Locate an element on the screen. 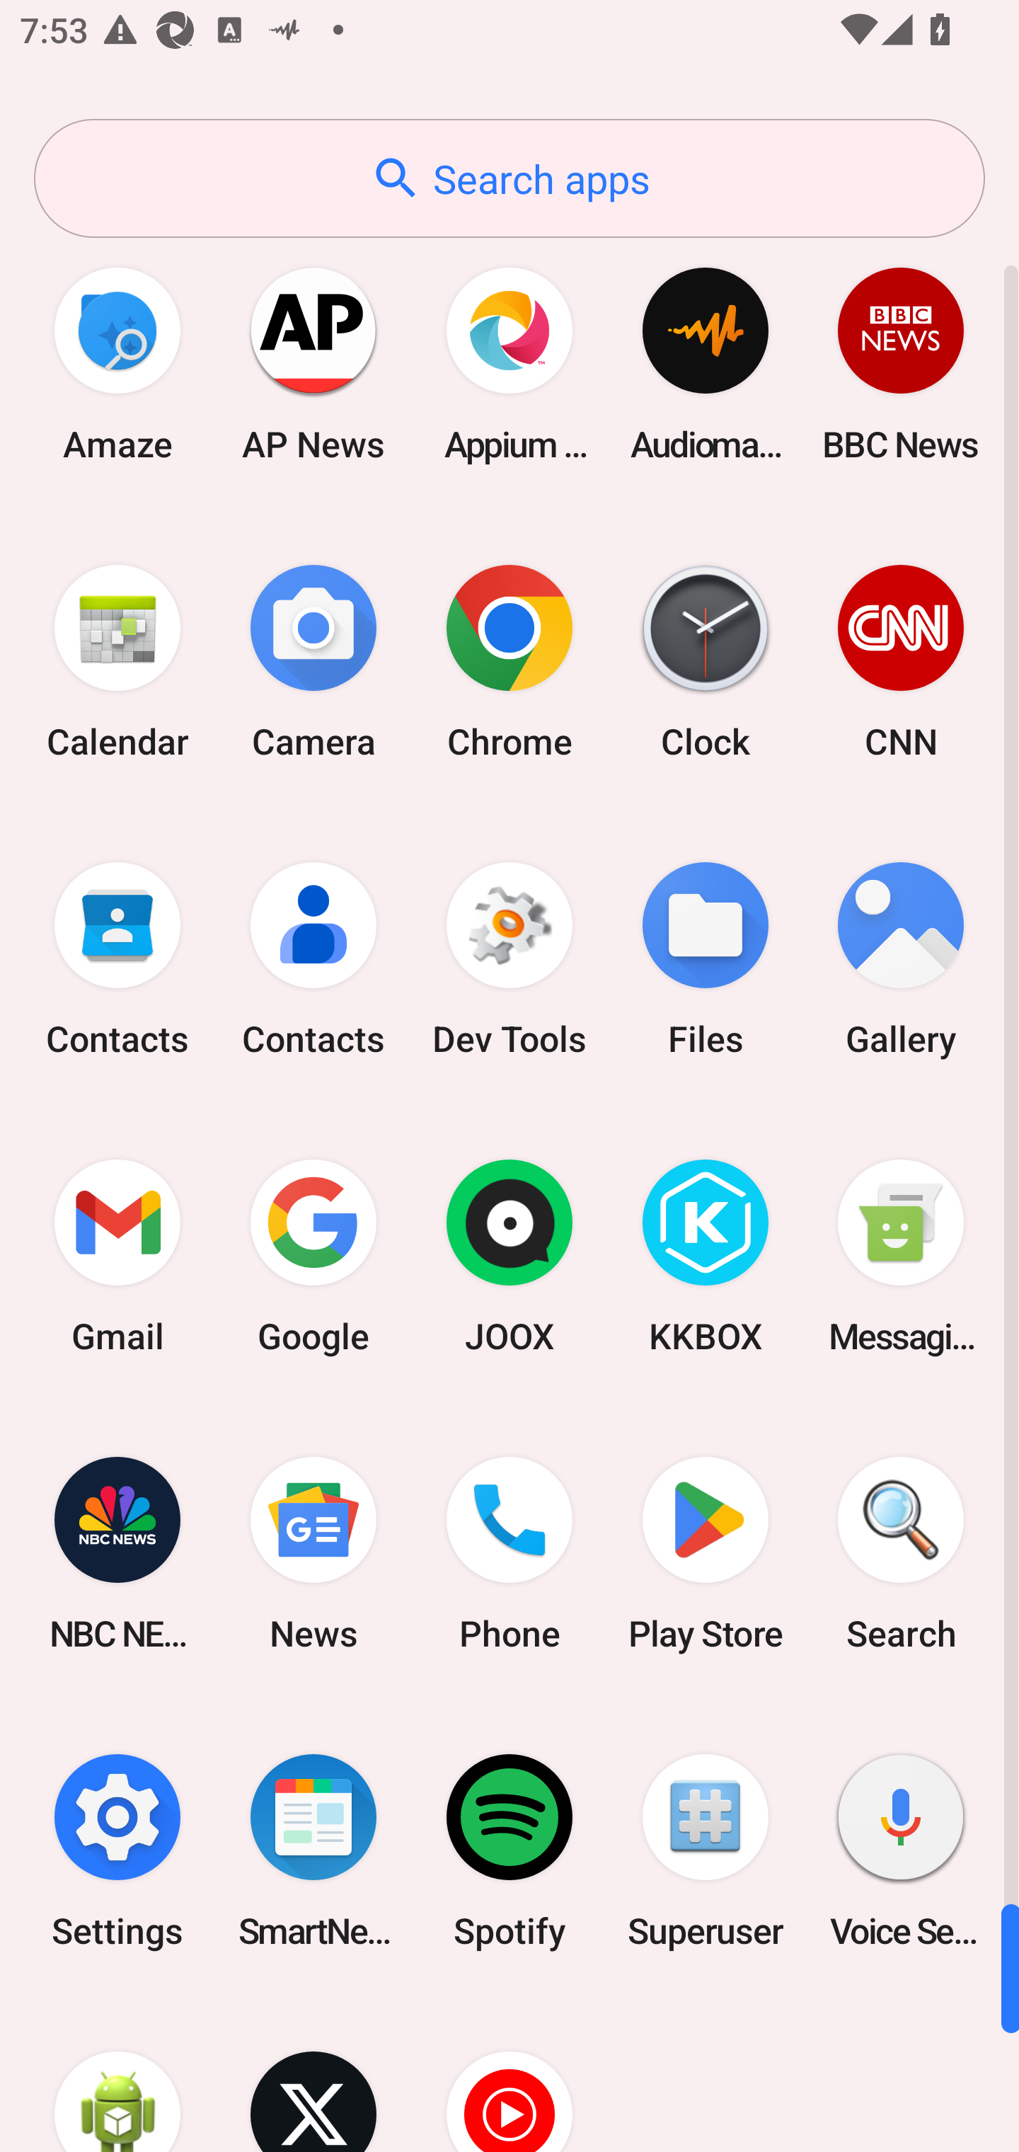  Calendar is located at coordinates (117, 661).